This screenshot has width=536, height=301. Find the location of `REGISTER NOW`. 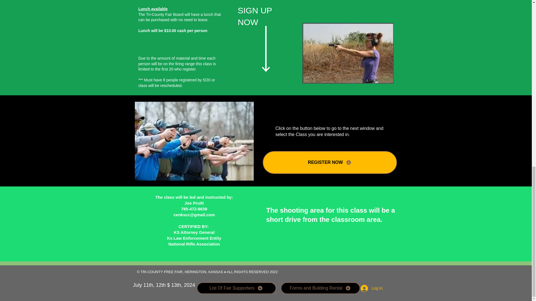

REGISTER NOW is located at coordinates (329, 162).